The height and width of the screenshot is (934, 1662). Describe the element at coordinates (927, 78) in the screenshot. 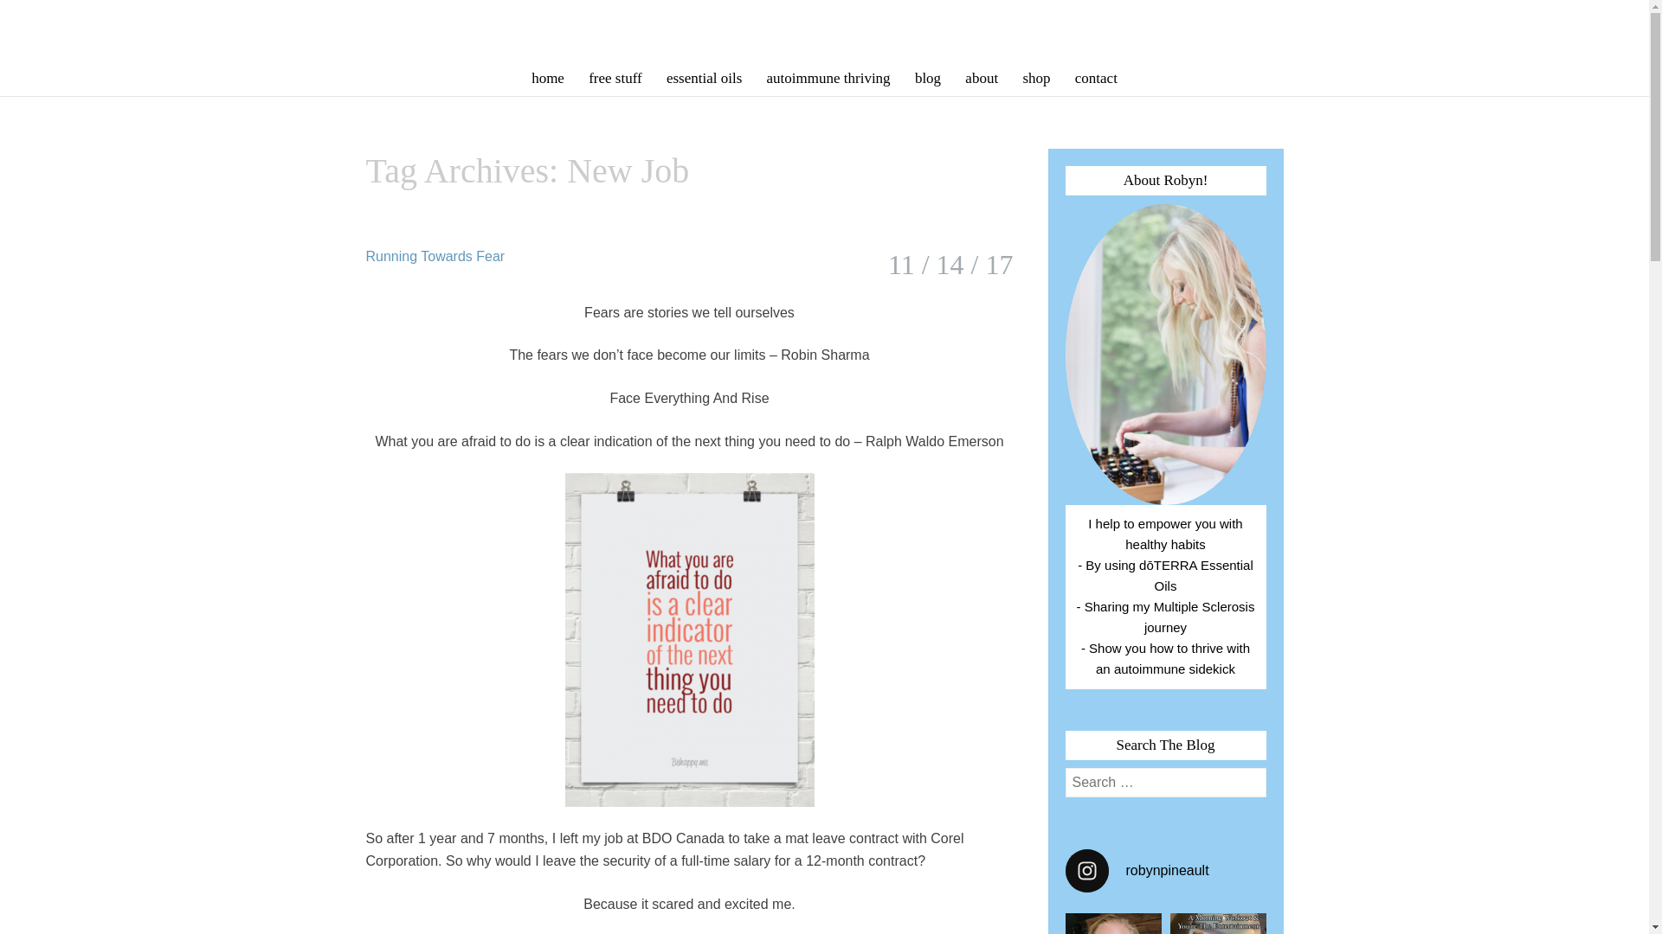

I see `blog` at that location.